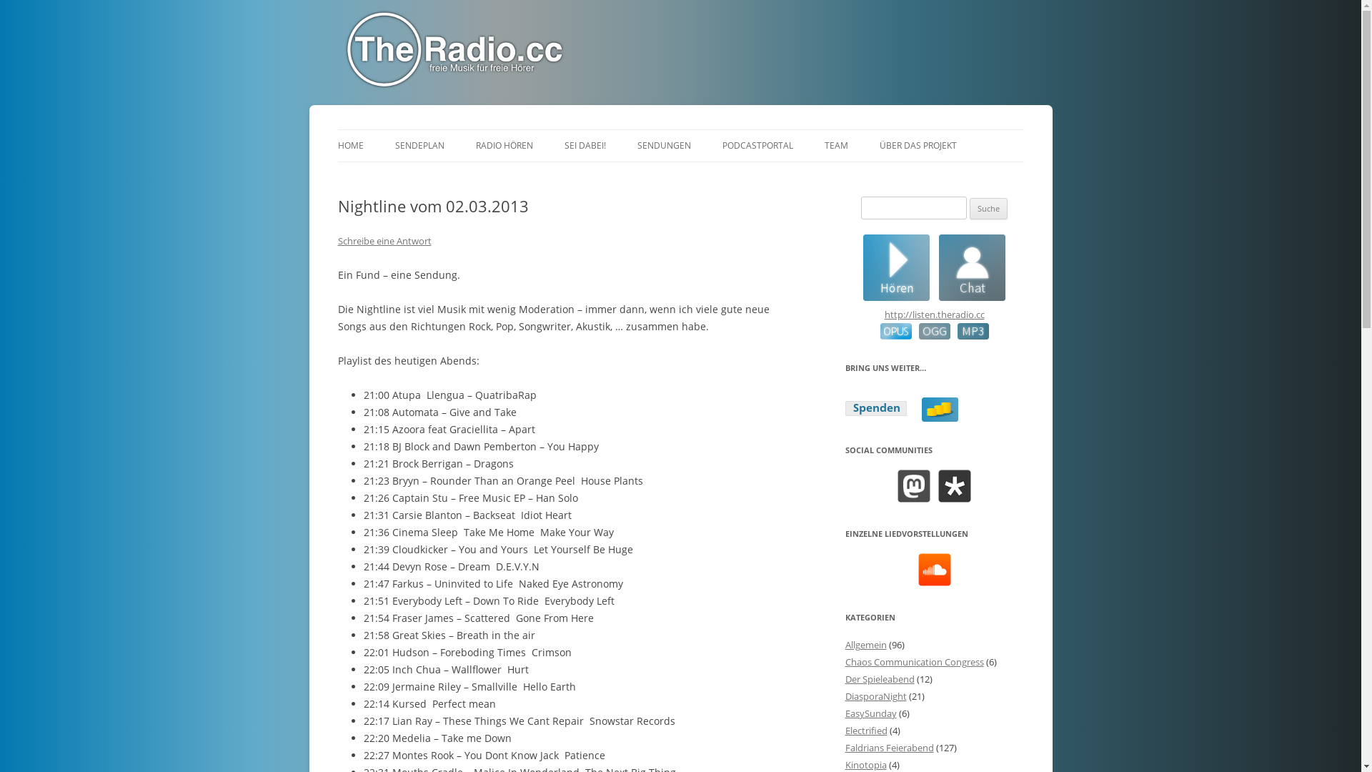 The image size is (1372, 772). I want to click on PODCASTPORTAL, so click(757, 146).